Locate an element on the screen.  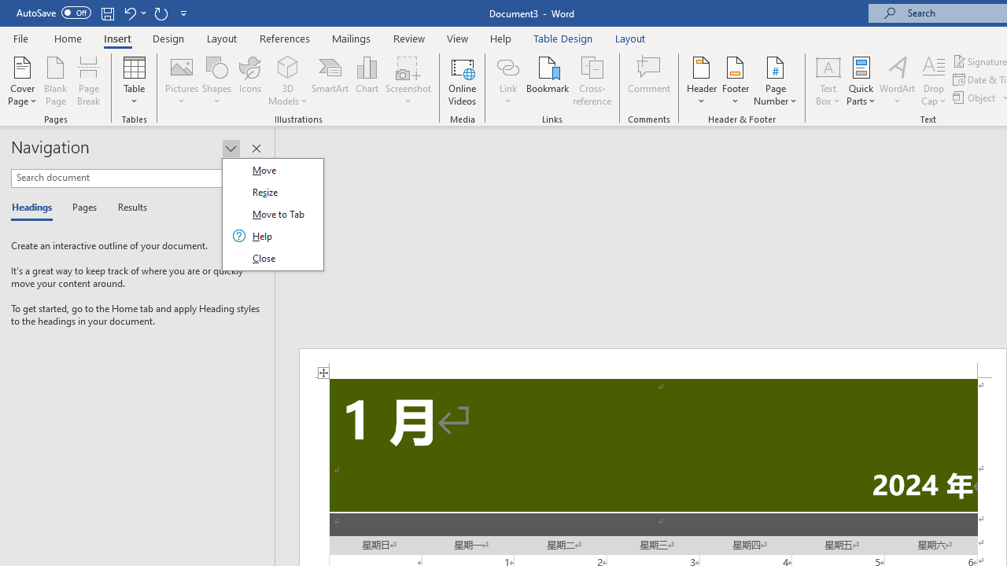
Table is located at coordinates (134, 80).